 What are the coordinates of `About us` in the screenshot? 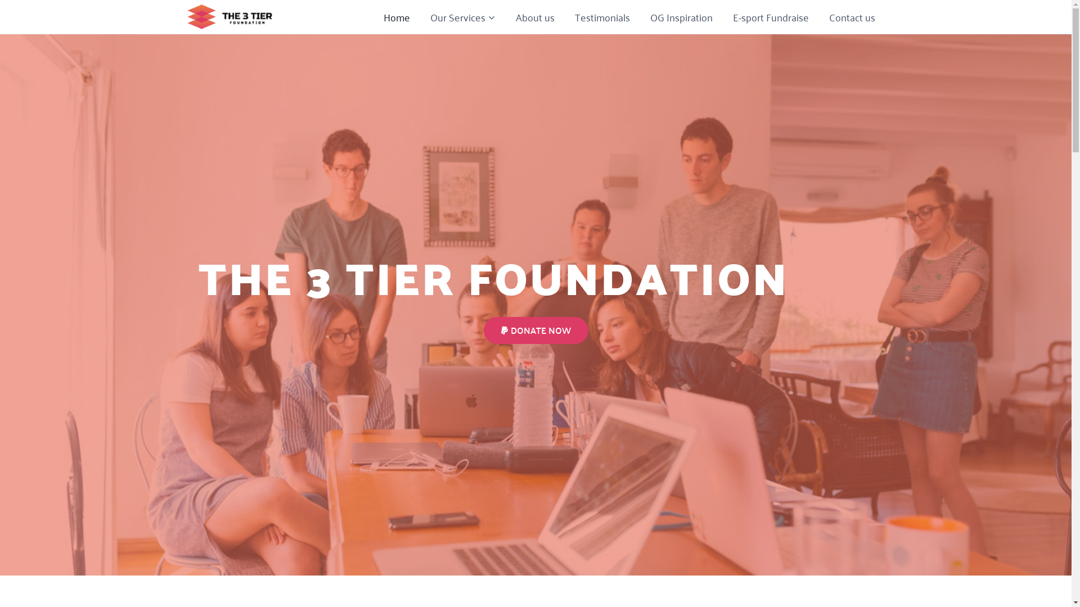 It's located at (534, 17).